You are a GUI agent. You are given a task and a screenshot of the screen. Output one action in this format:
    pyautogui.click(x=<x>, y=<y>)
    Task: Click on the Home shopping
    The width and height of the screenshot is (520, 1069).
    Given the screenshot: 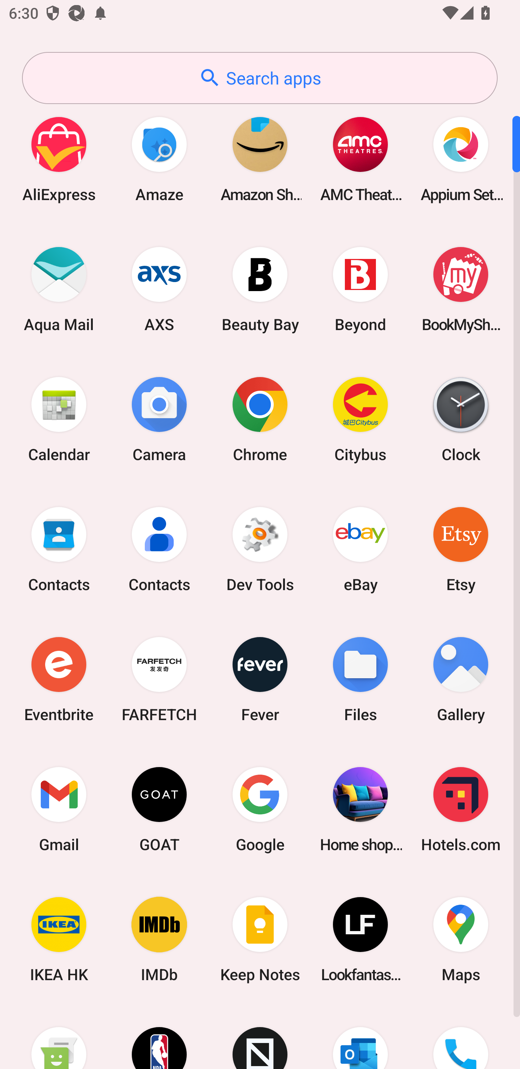 What is the action you would take?
    pyautogui.click(x=360, y=809)
    